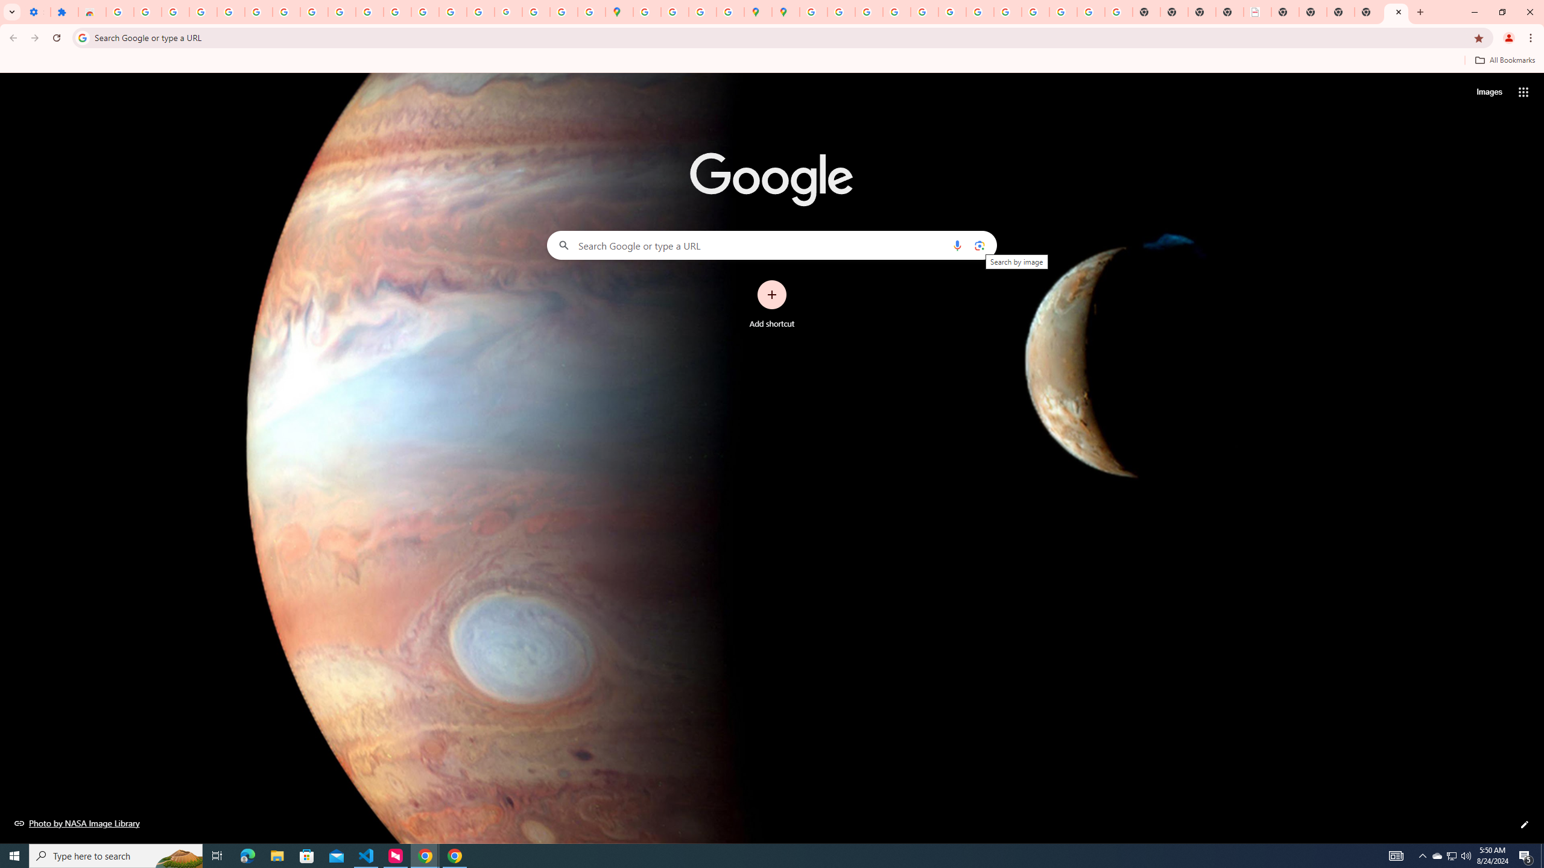  What do you see at coordinates (397, 12) in the screenshot?
I see `https://scholar.google.com/` at bounding box center [397, 12].